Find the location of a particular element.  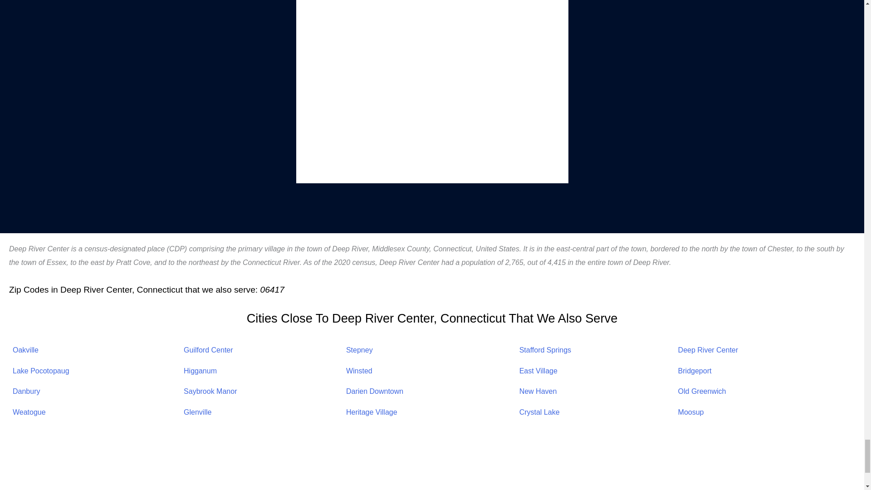

Deep River Center is located at coordinates (709, 349).